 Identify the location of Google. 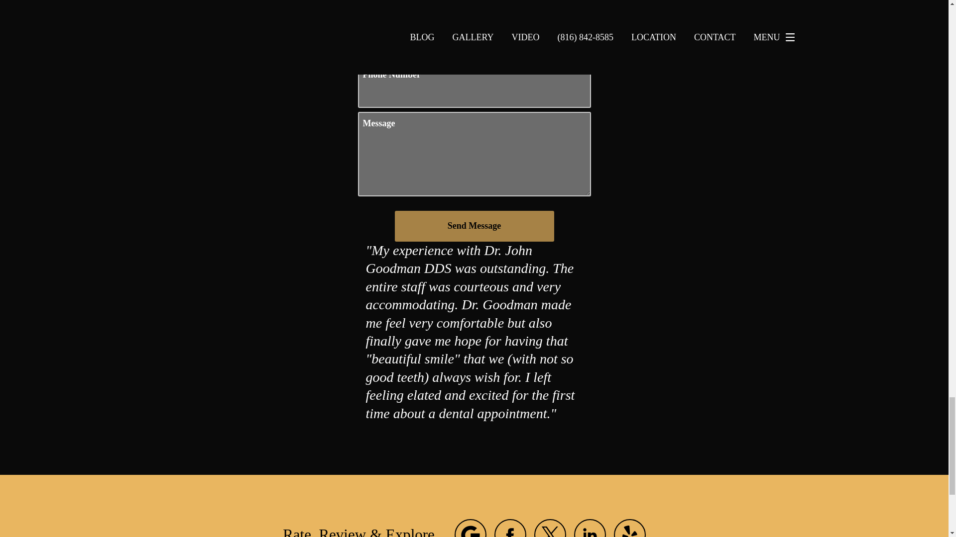
(471, 528).